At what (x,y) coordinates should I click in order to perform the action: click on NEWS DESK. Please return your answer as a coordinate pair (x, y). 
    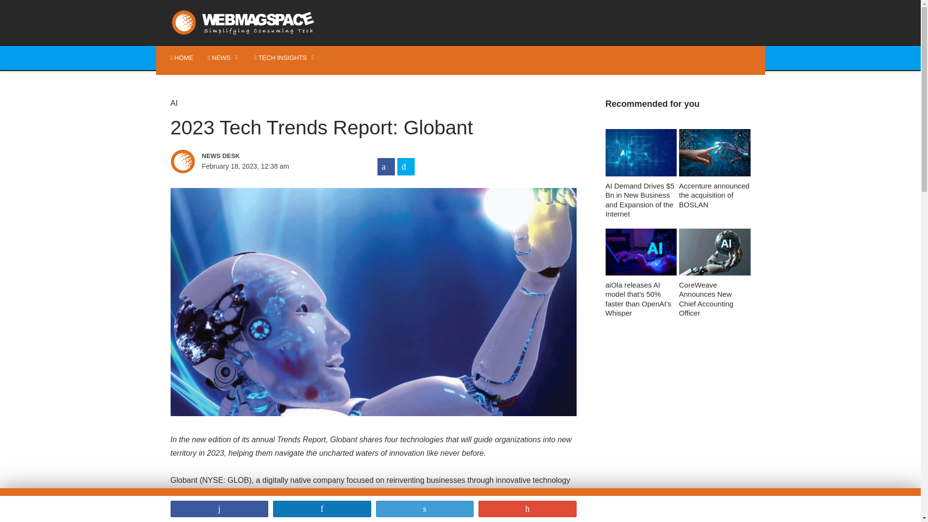
    Looking at the image, I should click on (270, 156).